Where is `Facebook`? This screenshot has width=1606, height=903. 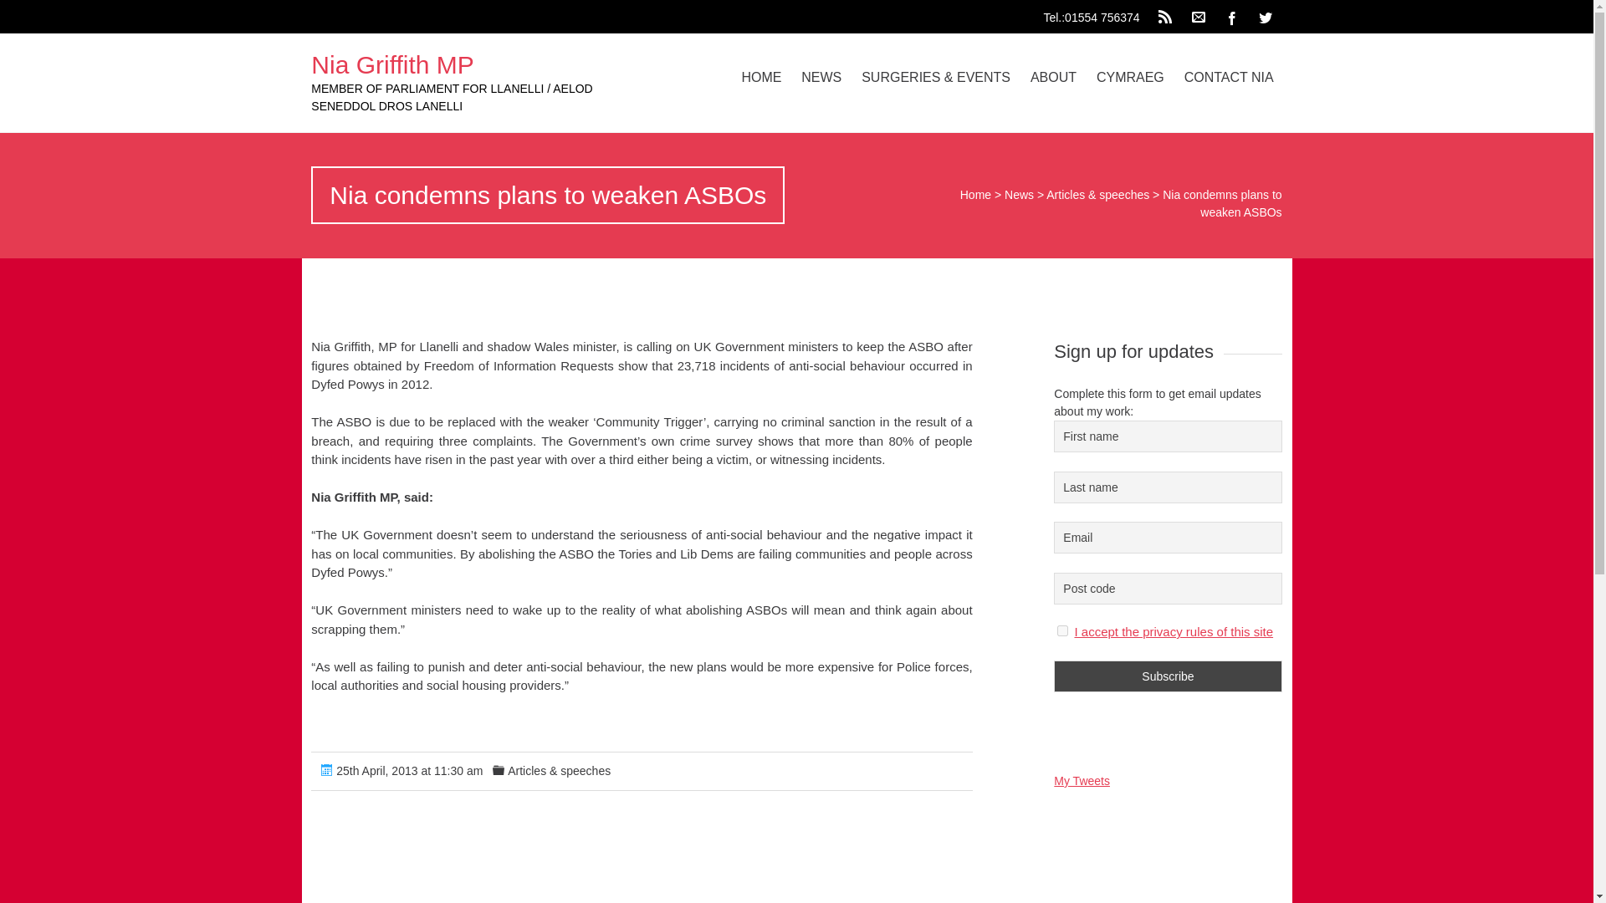 Facebook is located at coordinates (1232, 17).